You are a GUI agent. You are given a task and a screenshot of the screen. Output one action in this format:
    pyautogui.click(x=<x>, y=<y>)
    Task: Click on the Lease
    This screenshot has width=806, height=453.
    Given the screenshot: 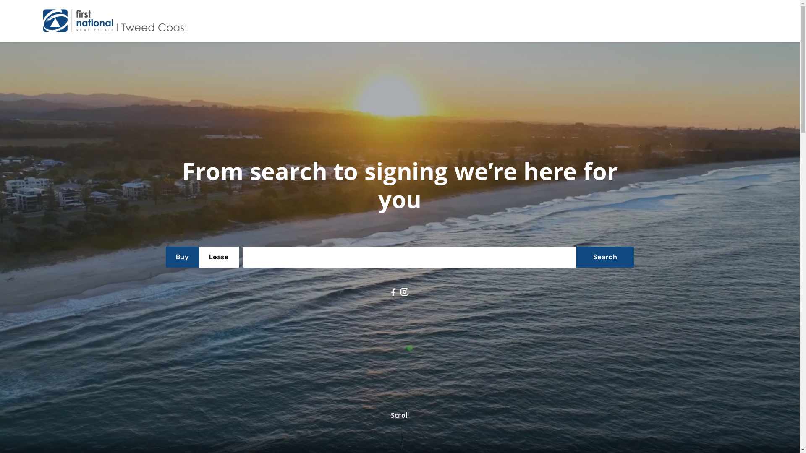 What is the action you would take?
    pyautogui.click(x=219, y=257)
    